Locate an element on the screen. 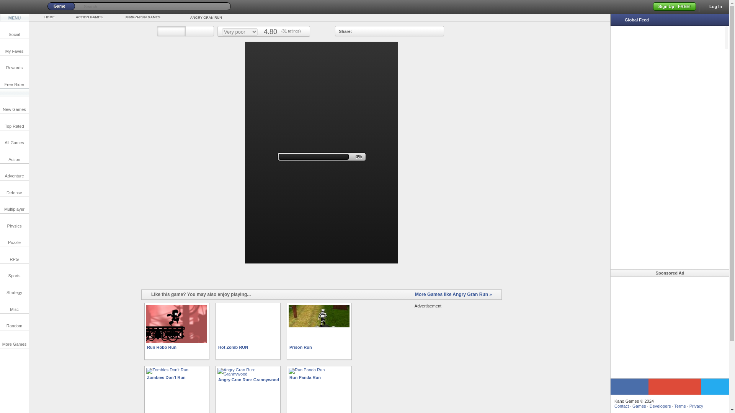  Defense is located at coordinates (14, 189).